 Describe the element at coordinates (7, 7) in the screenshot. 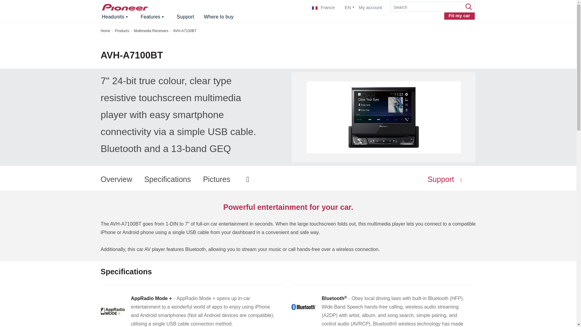

I see `Show all` at that location.